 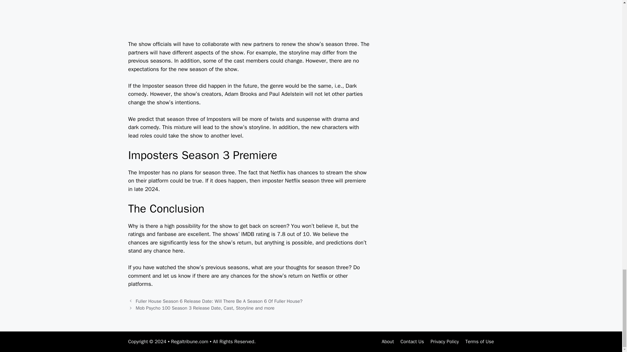 I want to click on About, so click(x=388, y=342).